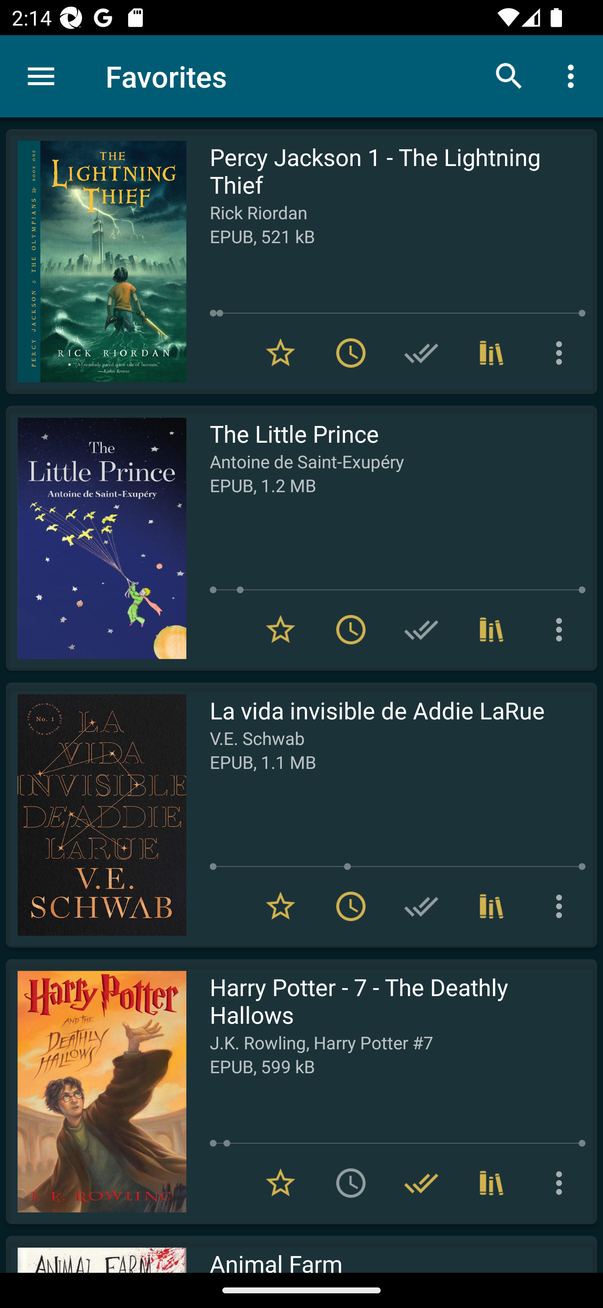 Image resolution: width=603 pixels, height=1308 pixels. What do you see at coordinates (351, 353) in the screenshot?
I see `Remove from To read` at bounding box center [351, 353].